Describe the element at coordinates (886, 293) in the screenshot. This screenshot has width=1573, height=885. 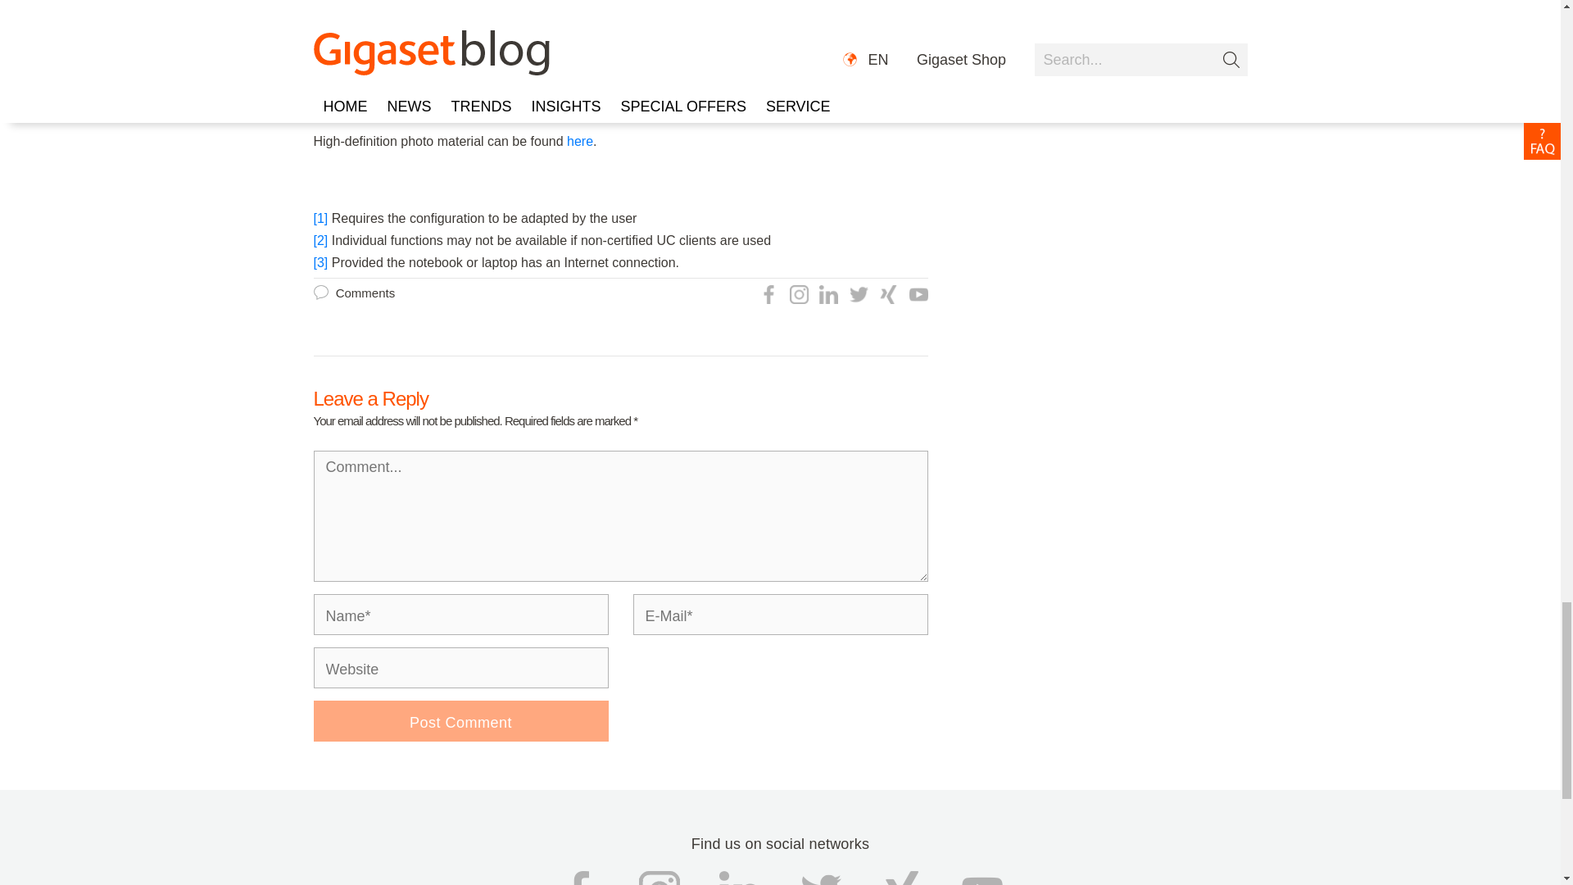
I see `Share on Xing` at that location.